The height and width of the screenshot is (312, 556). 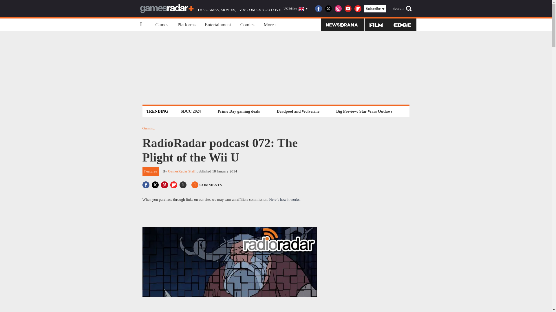 What do you see at coordinates (247, 25) in the screenshot?
I see `Comics` at bounding box center [247, 25].